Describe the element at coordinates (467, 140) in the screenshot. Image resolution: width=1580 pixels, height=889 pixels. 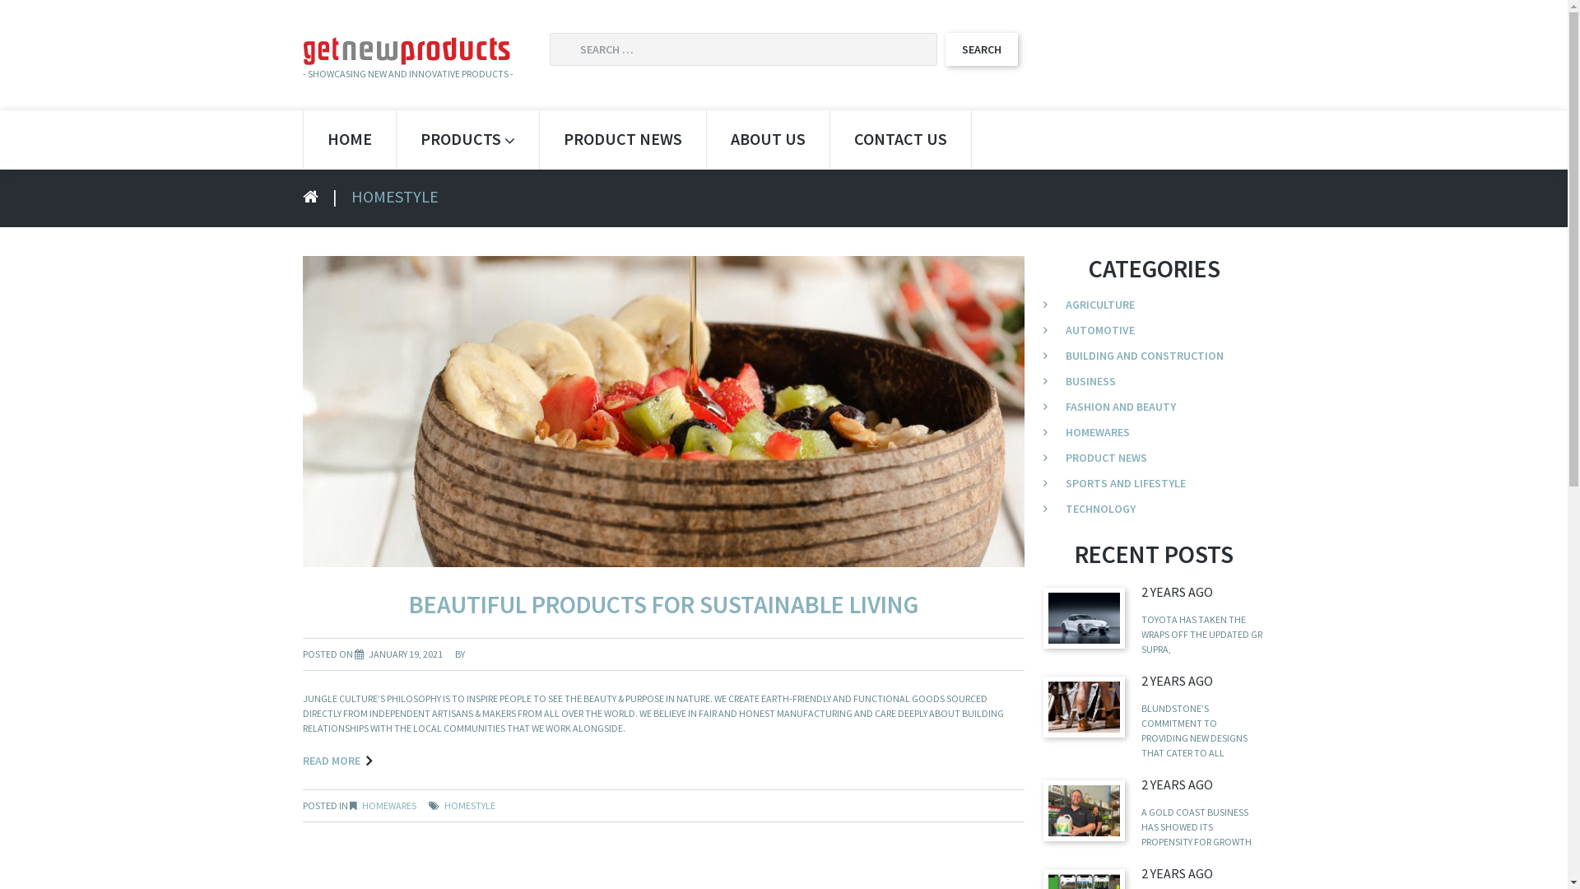
I see `PRODUCTS` at that location.